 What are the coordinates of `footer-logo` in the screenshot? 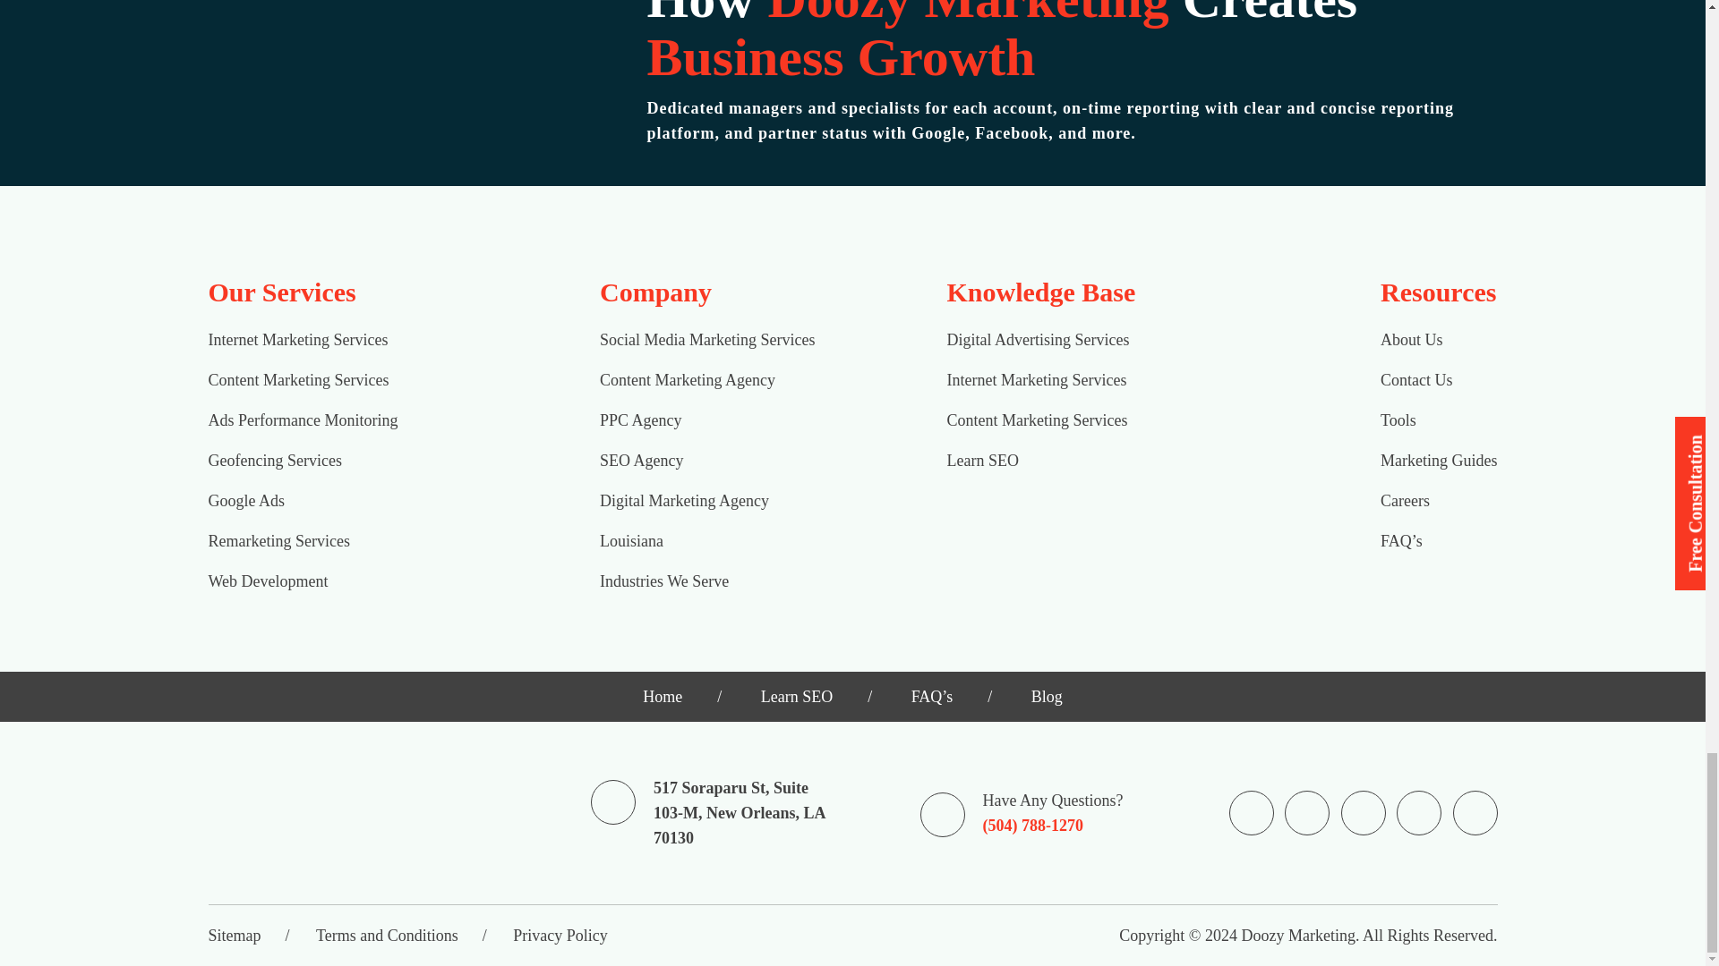 It's located at (326, 813).